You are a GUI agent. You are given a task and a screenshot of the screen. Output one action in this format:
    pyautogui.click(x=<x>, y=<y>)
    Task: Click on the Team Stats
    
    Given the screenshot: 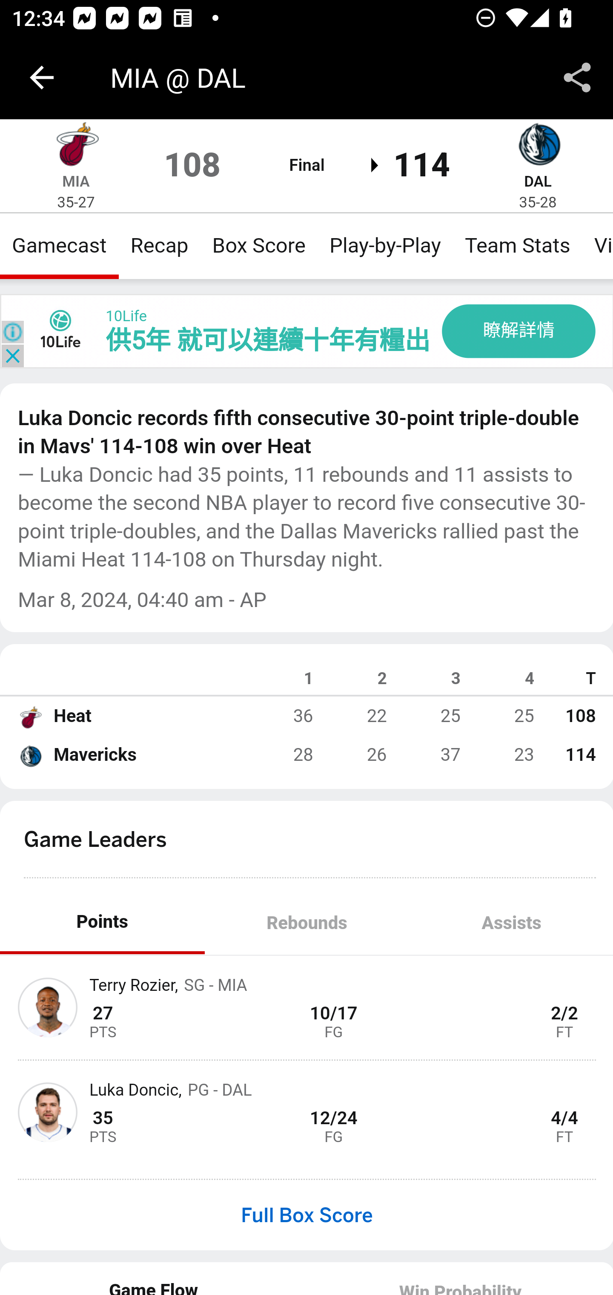 What is the action you would take?
    pyautogui.click(x=518, y=245)
    